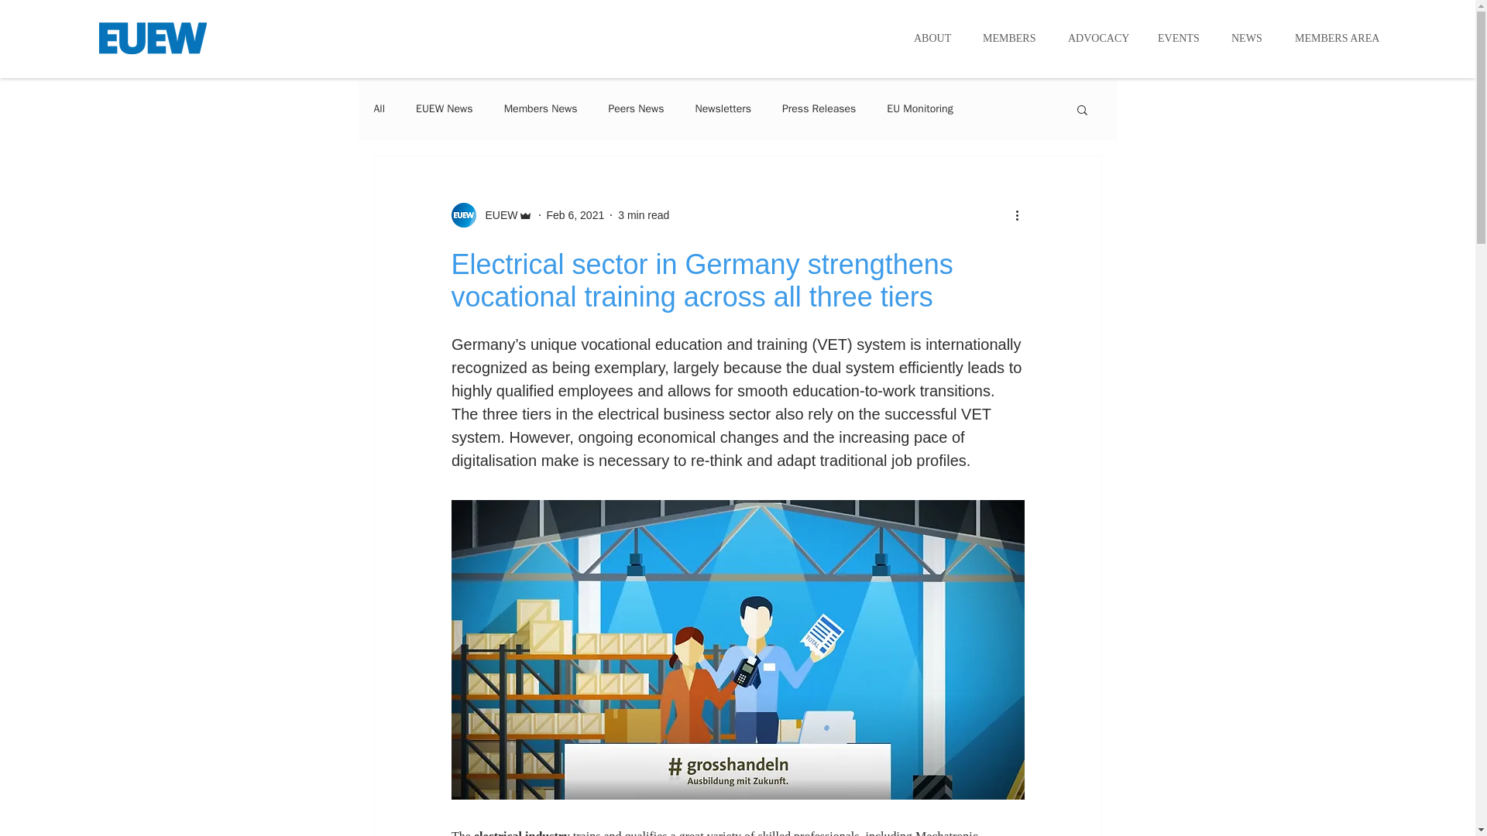 The height and width of the screenshot is (836, 1487). I want to click on Newsletters, so click(723, 108).